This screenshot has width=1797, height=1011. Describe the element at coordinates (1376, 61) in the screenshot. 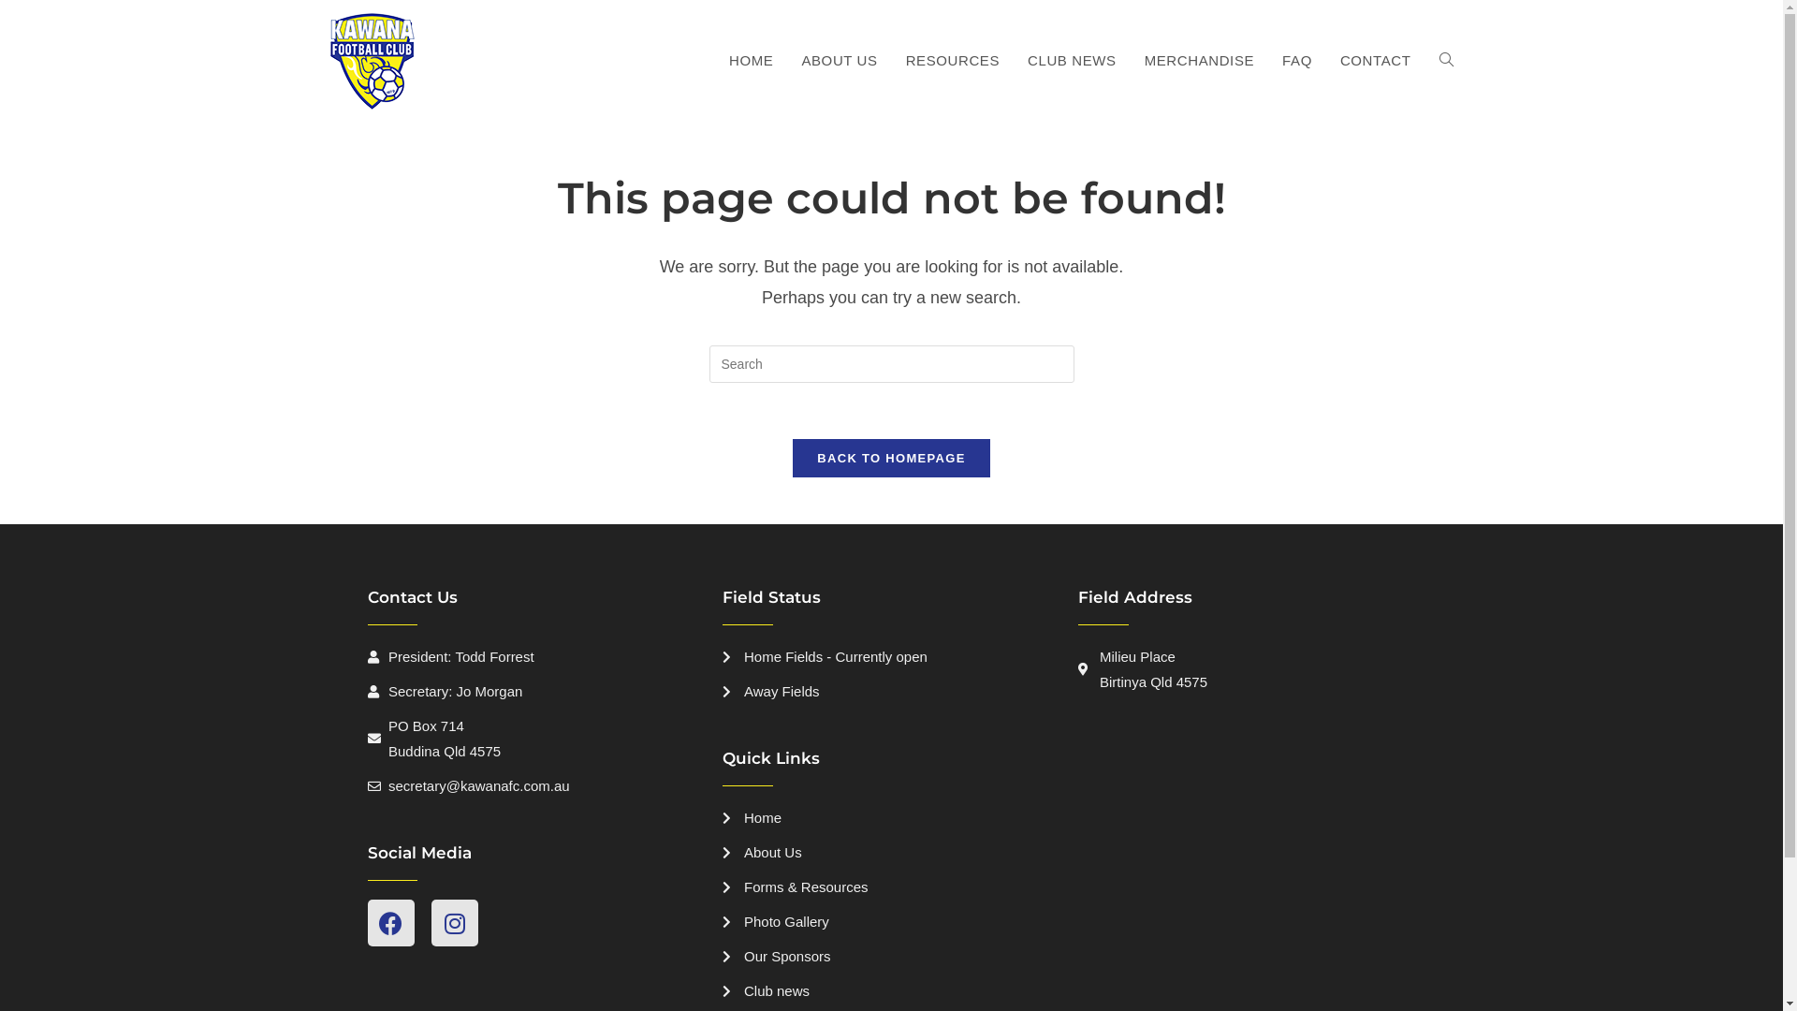

I see `CONTACT` at that location.